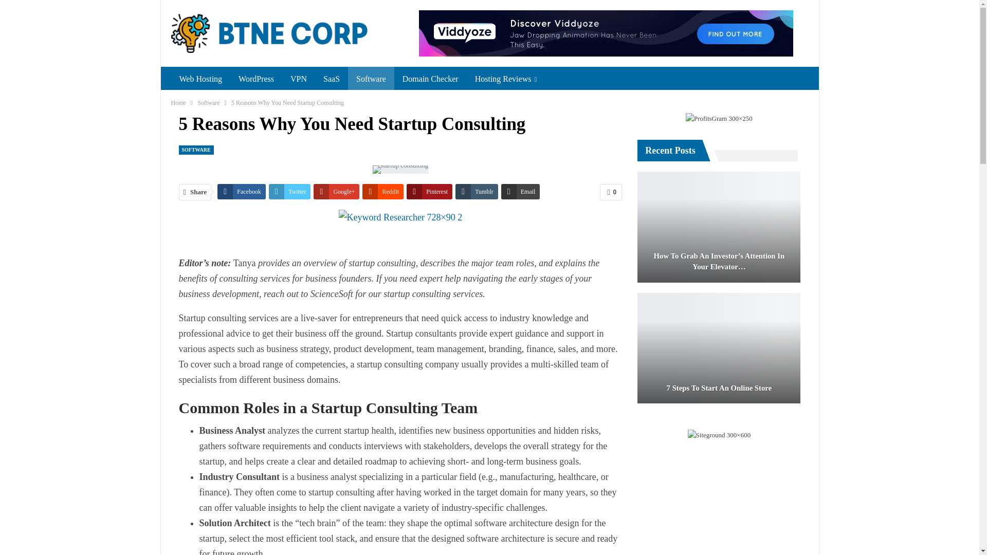 This screenshot has height=555, width=987. Describe the element at coordinates (178, 103) in the screenshot. I see `Home` at that location.